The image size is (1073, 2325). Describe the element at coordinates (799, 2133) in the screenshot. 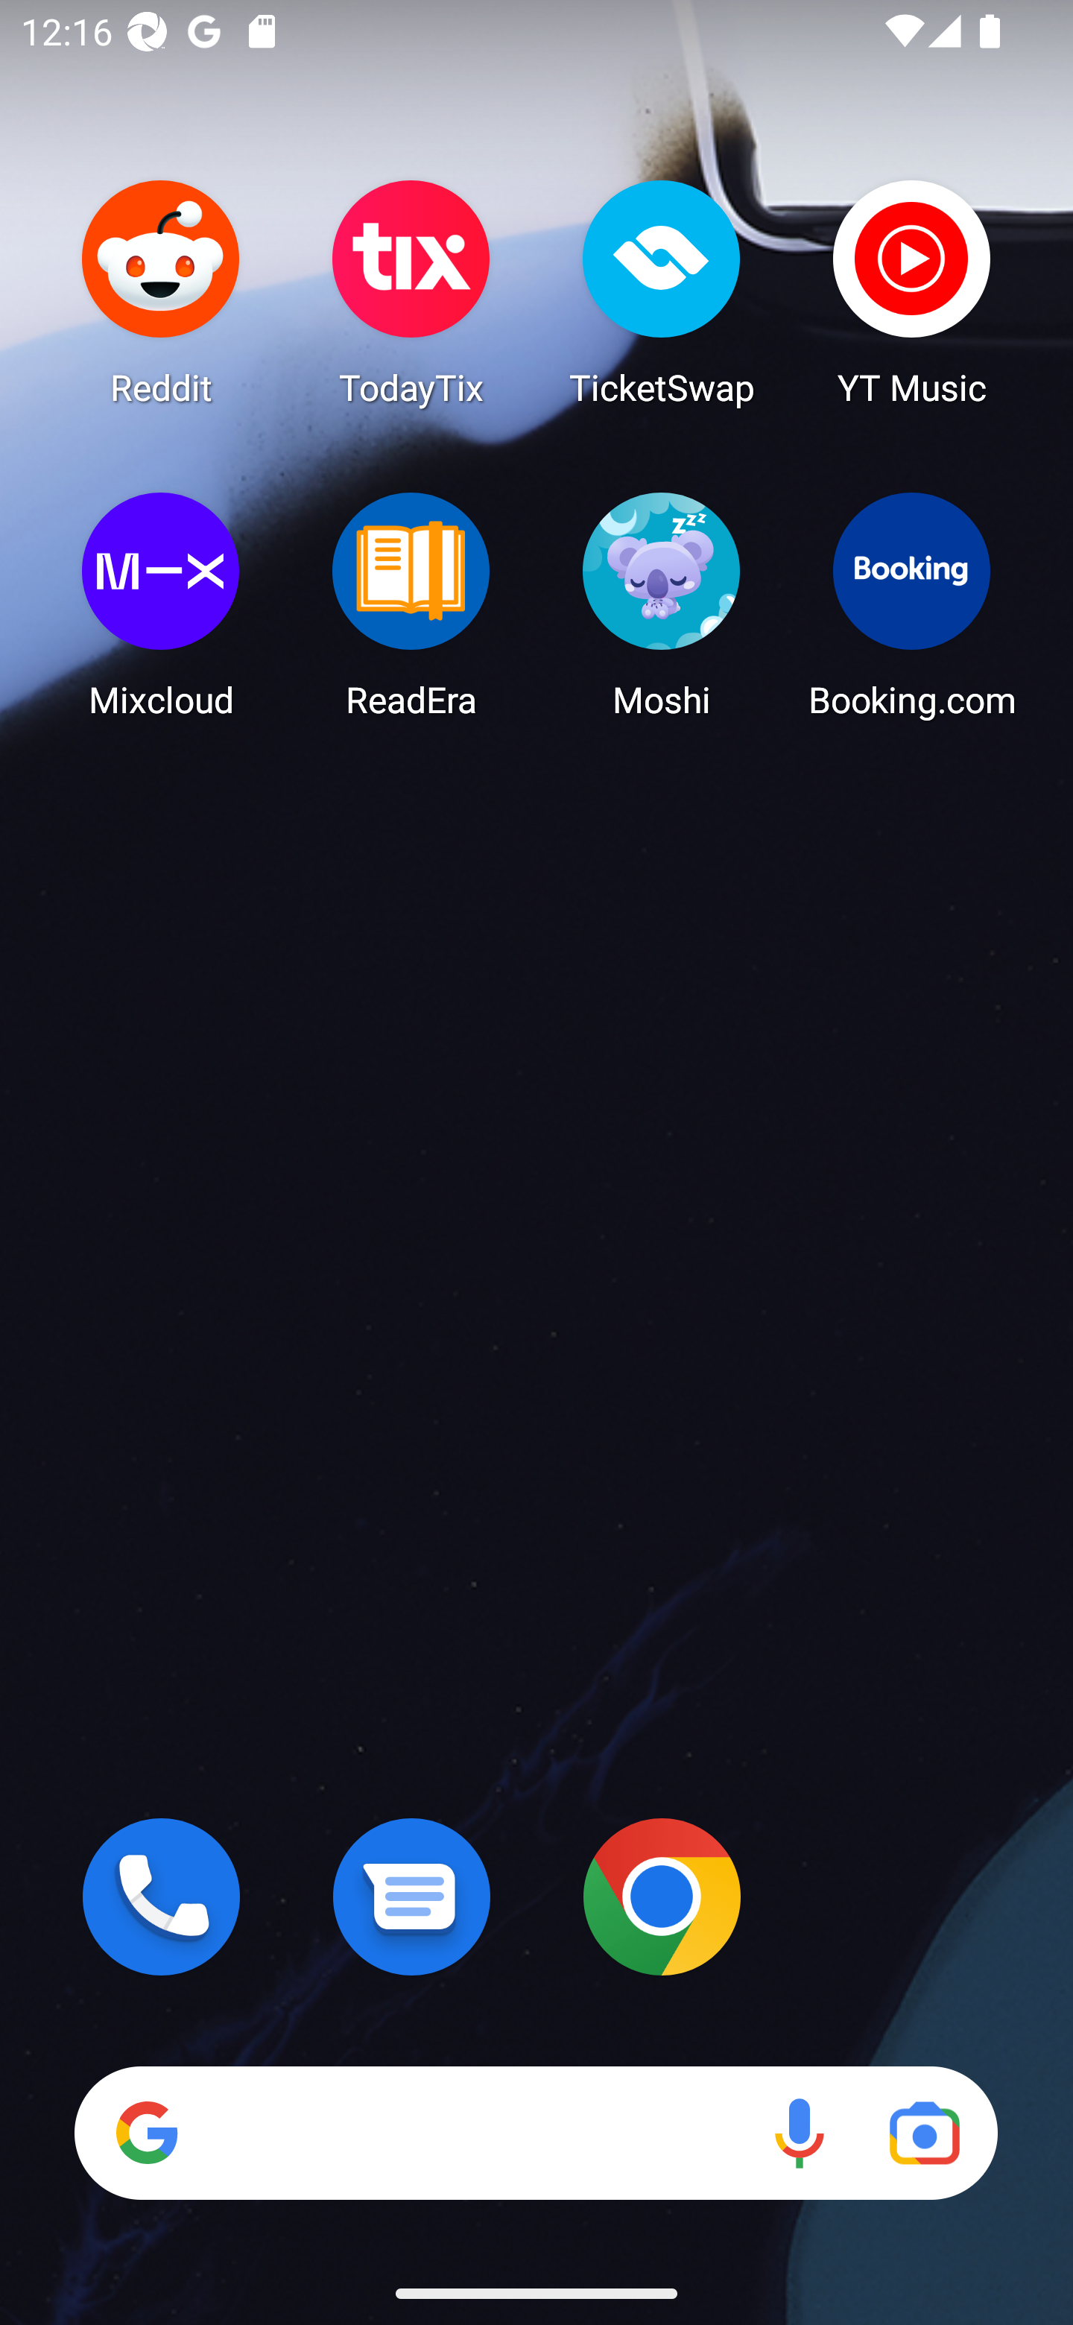

I see `Voice search` at that location.